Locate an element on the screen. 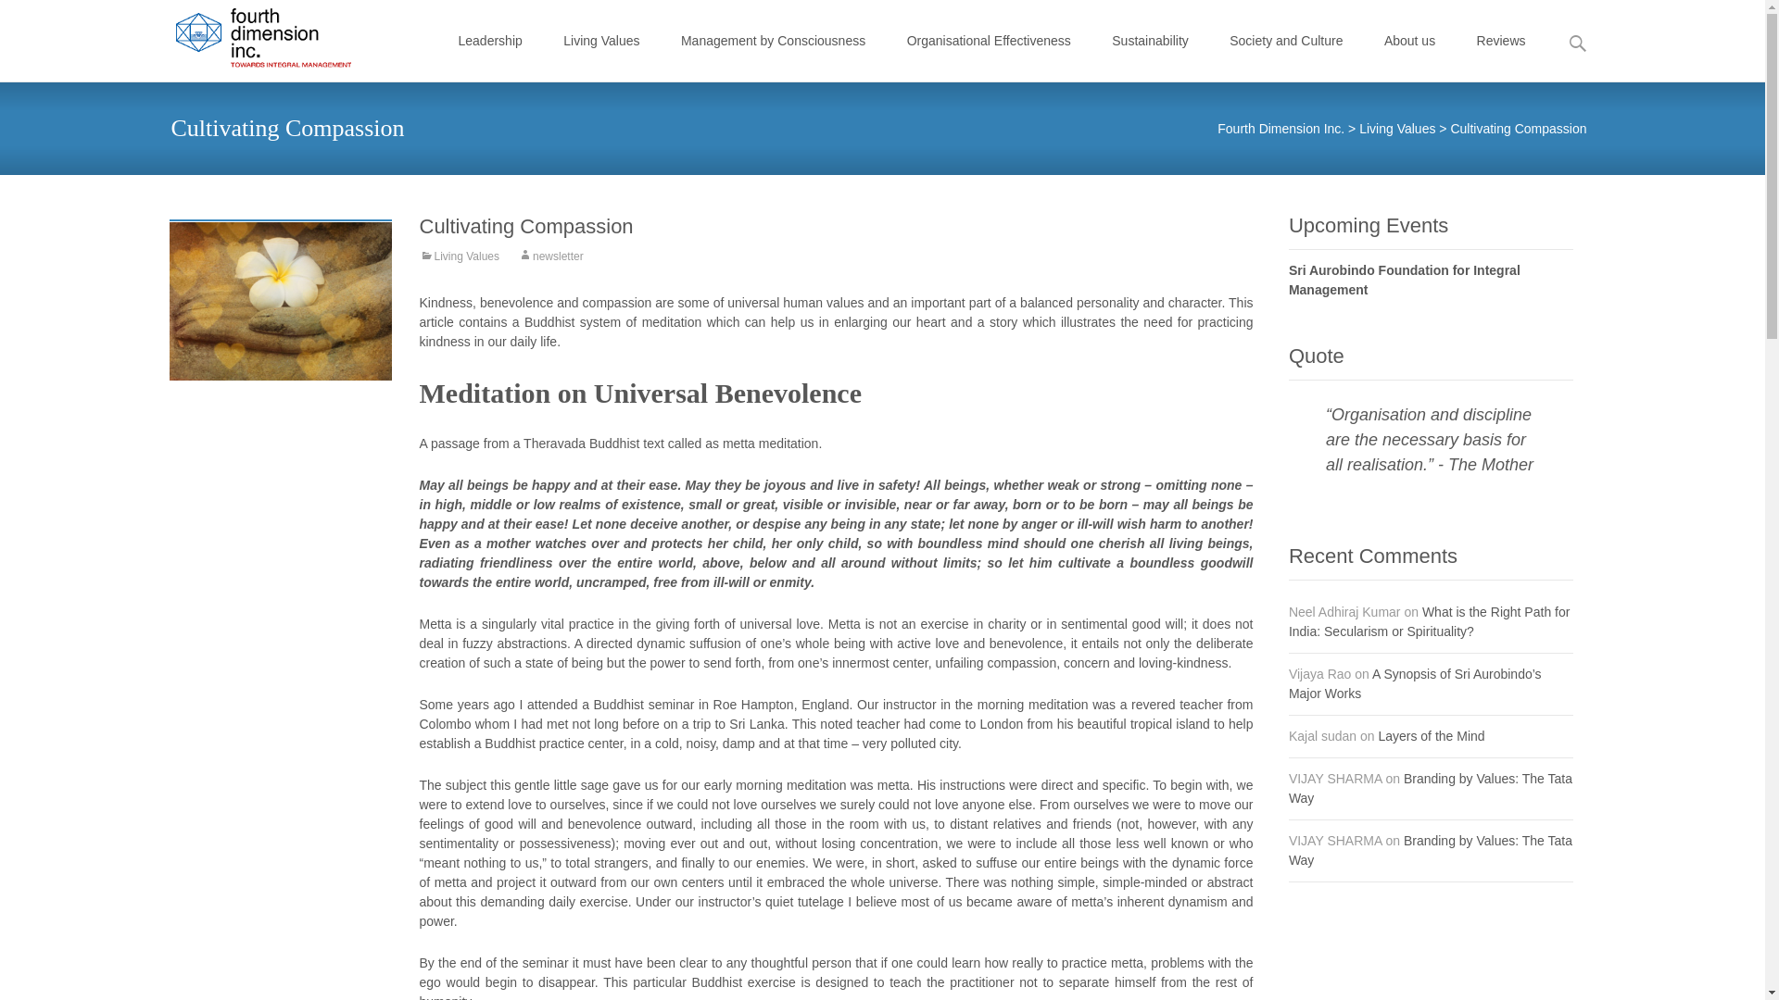 The image size is (1779, 1000). newsletter is located at coordinates (550, 258).